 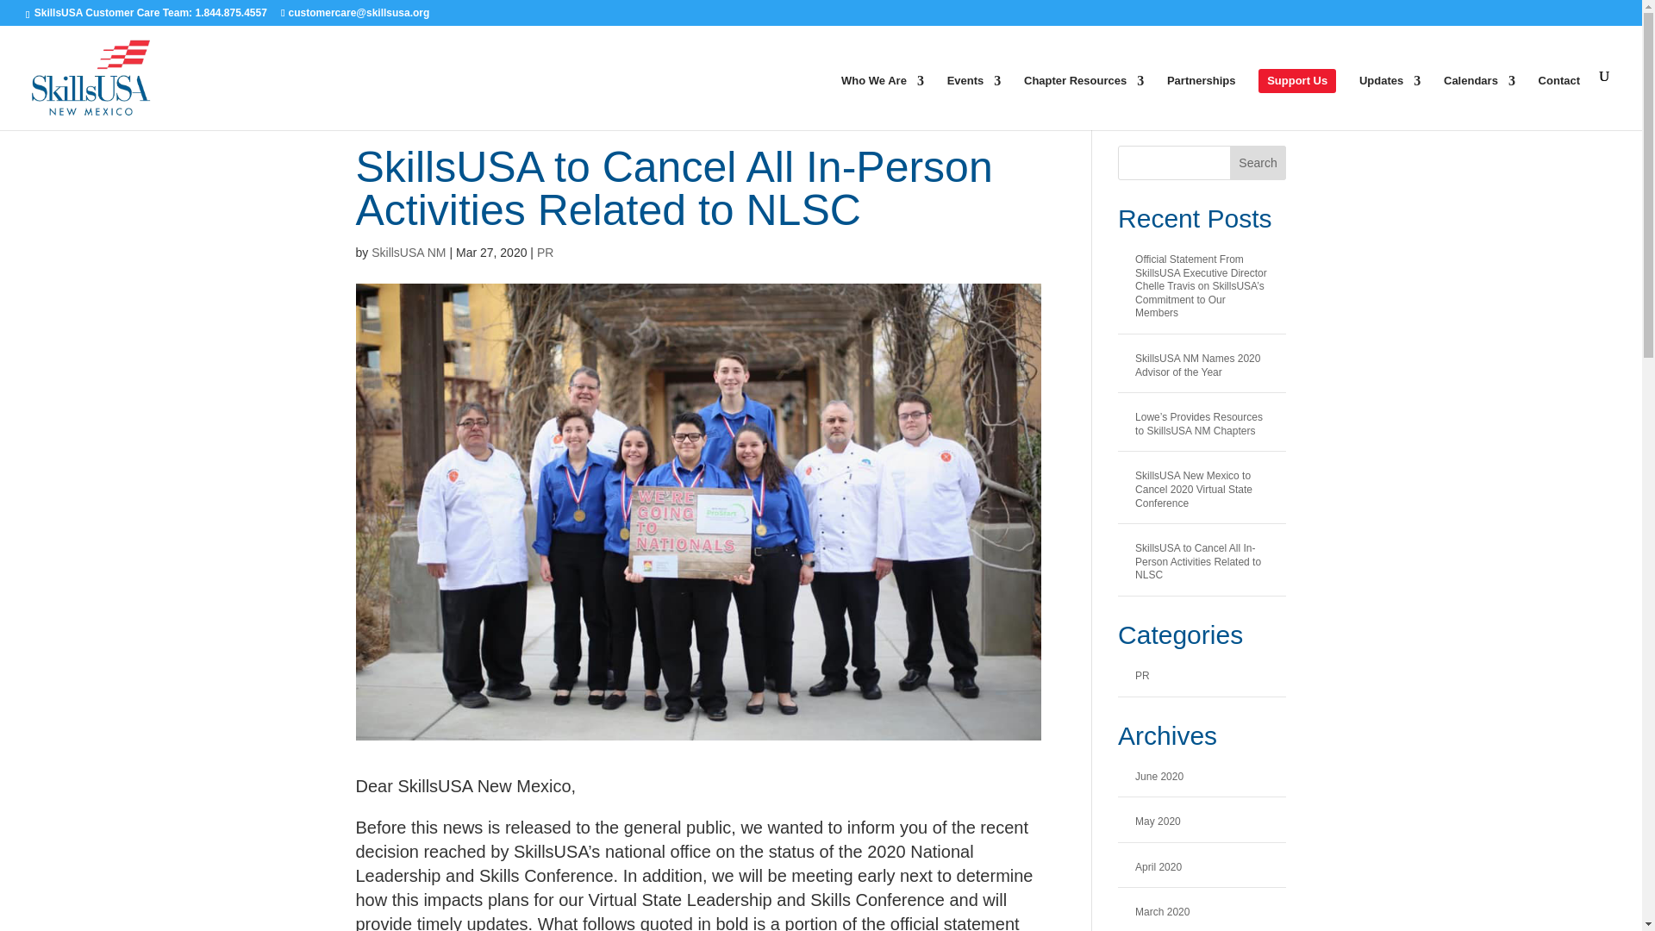 What do you see at coordinates (1390, 103) in the screenshot?
I see `Updates` at bounding box center [1390, 103].